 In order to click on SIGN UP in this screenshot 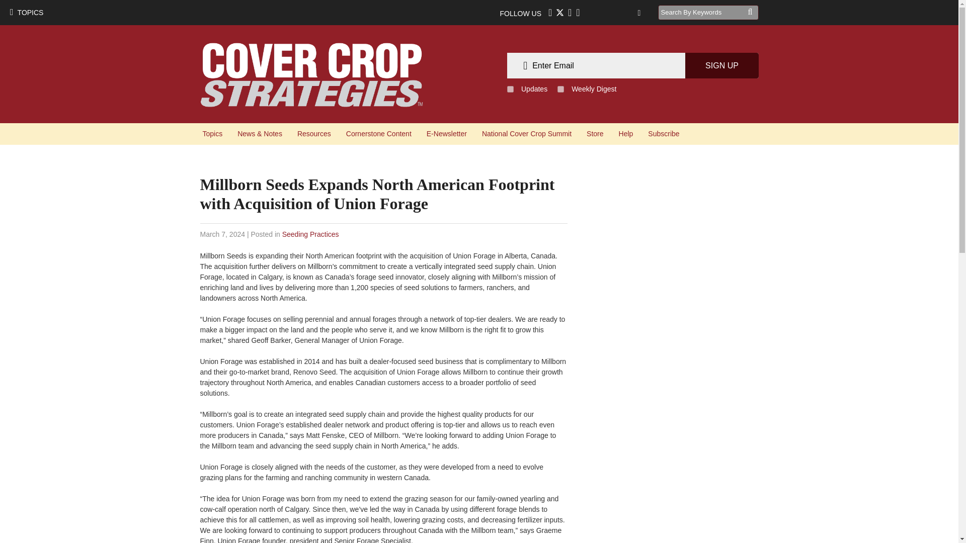, I will do `click(721, 65)`.